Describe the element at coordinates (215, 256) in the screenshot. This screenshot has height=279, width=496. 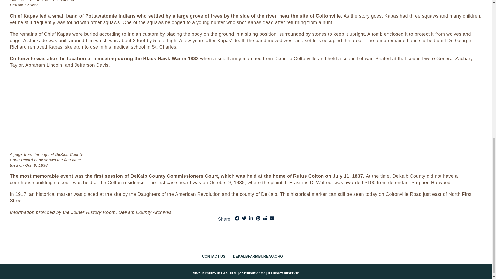
I see `CONTACT US` at that location.